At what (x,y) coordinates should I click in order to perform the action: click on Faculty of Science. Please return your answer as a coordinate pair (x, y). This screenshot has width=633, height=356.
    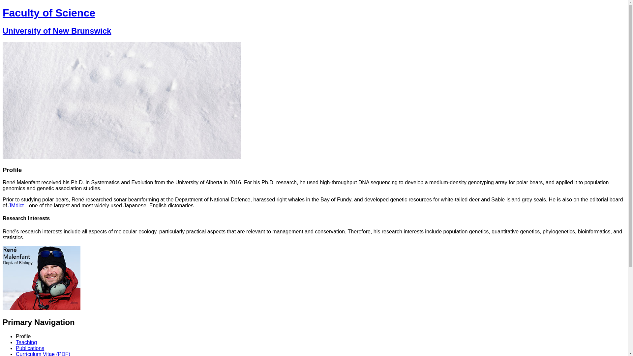
    Looking at the image, I should click on (49, 13).